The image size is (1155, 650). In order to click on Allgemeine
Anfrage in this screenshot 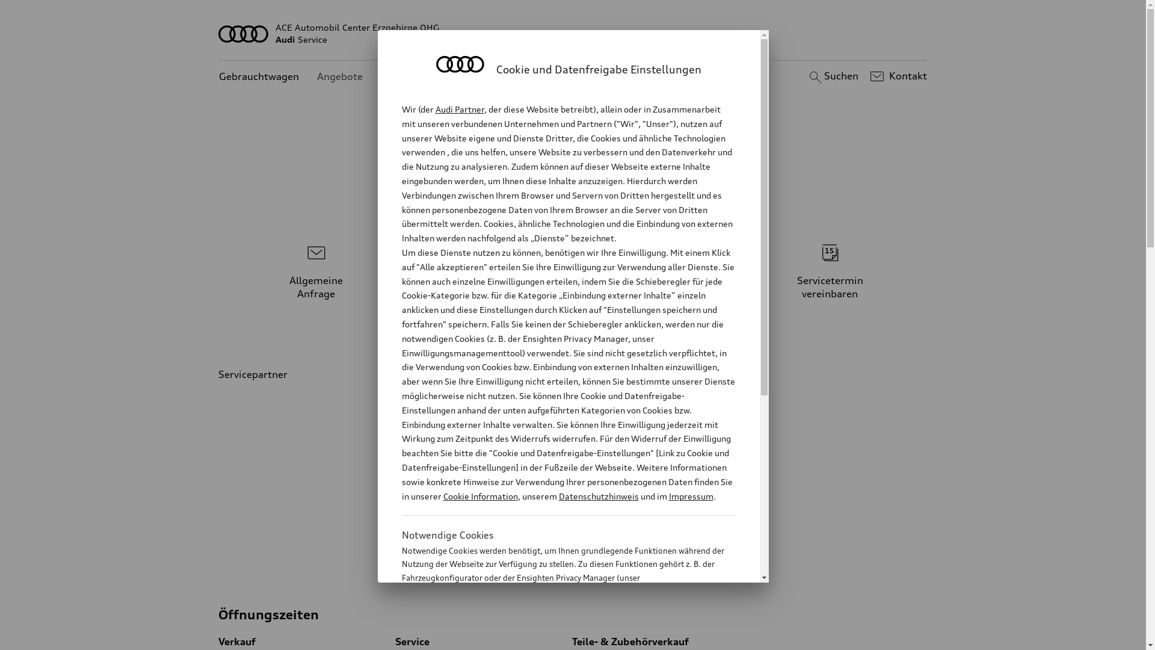, I will do `click(316, 269)`.